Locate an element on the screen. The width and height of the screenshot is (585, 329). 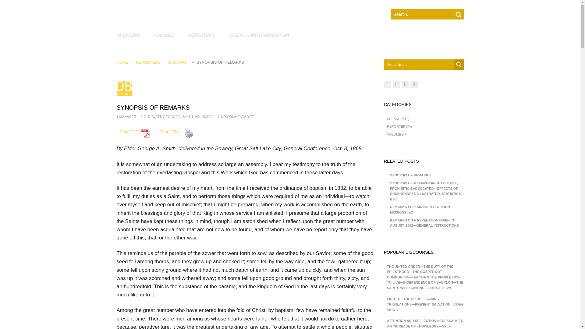
HOME is located at coordinates (122, 62).